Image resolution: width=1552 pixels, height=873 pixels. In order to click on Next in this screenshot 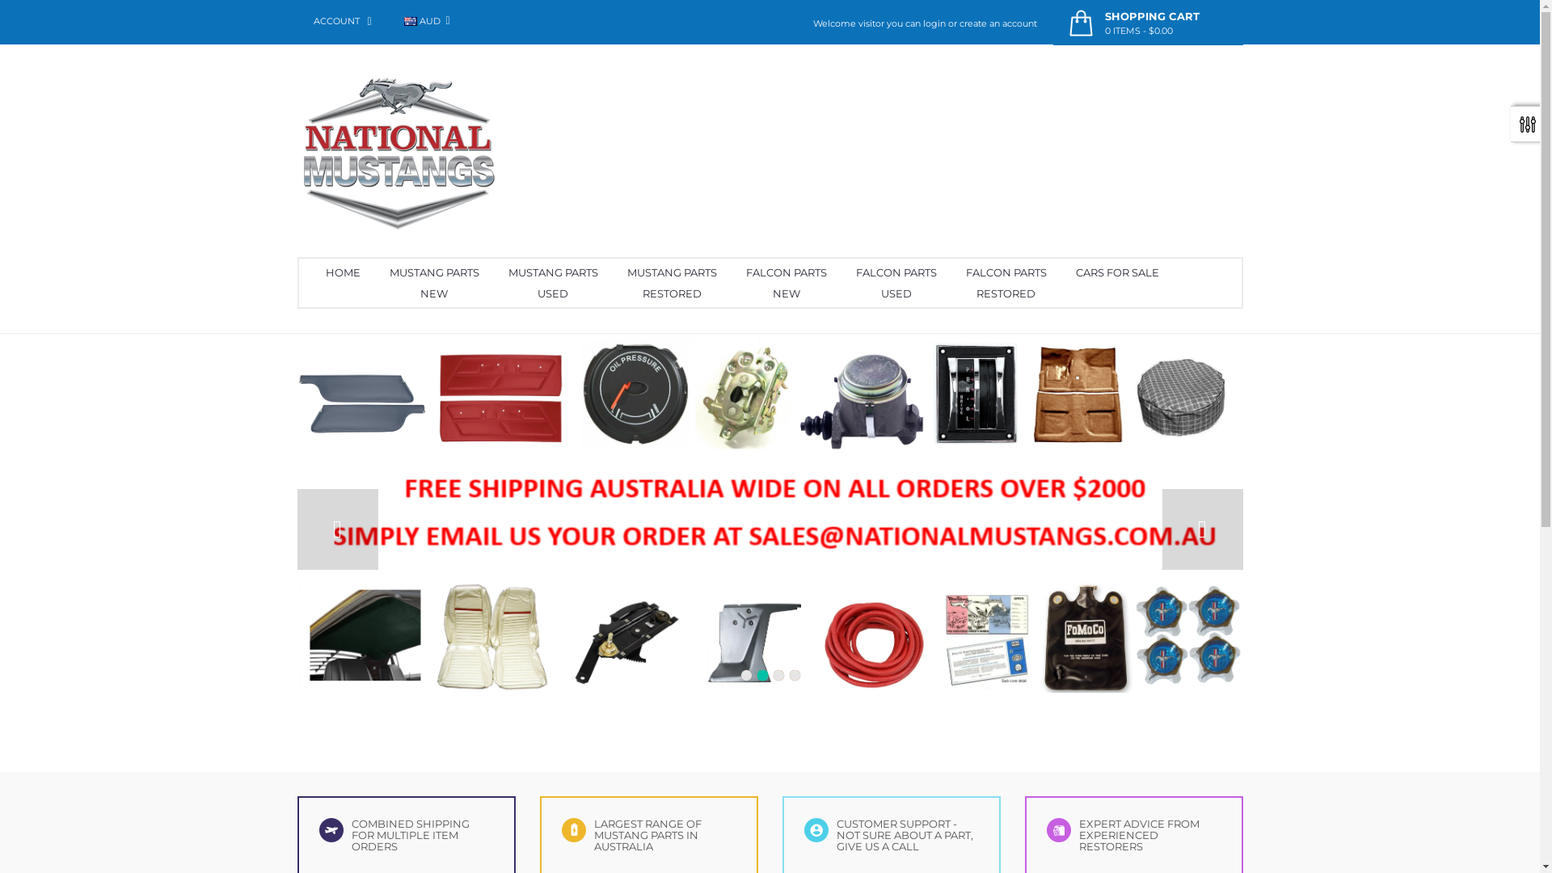, I will do `click(1203, 529)`.